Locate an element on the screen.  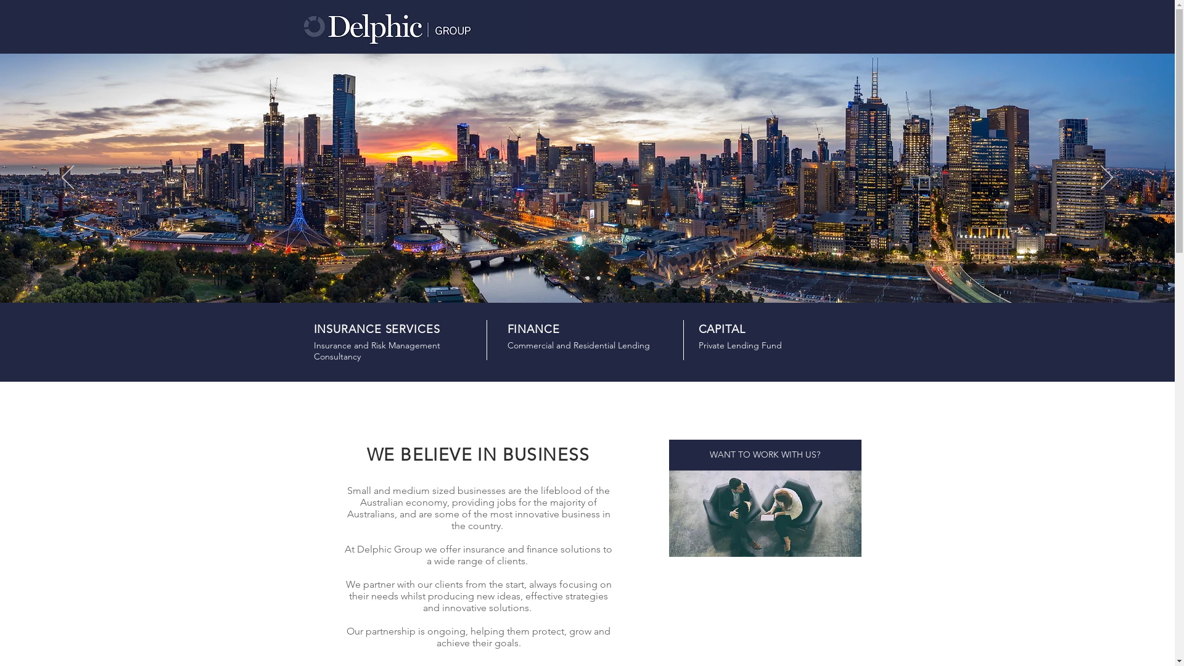
INSURANCE SERVICES is located at coordinates (376, 329).